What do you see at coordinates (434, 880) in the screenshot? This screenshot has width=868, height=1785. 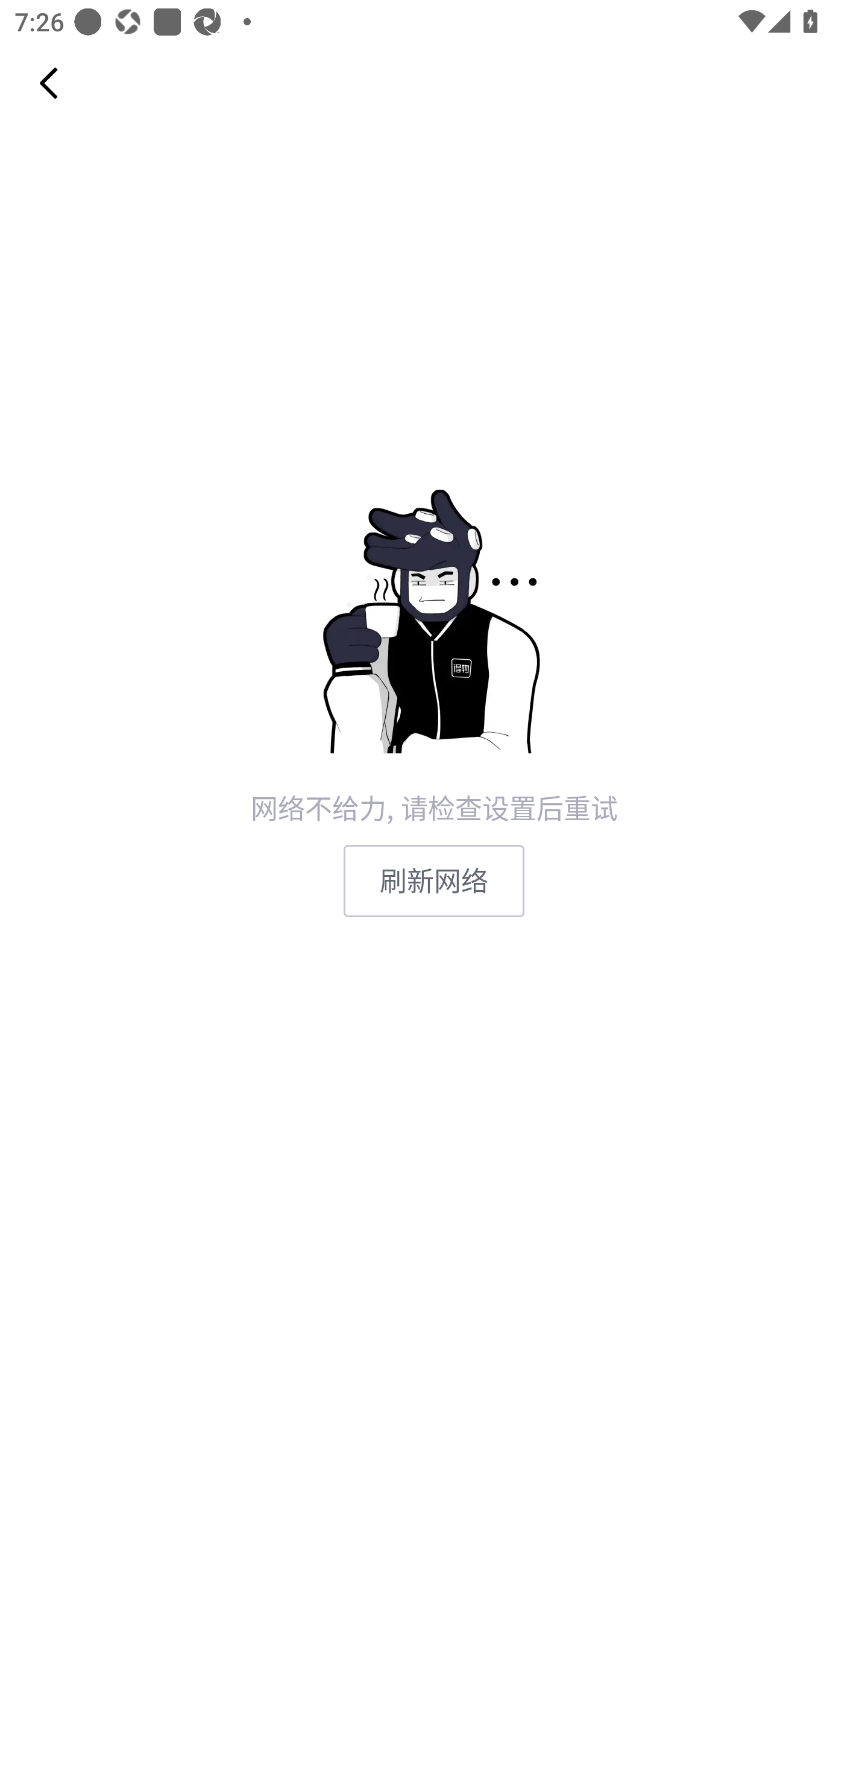 I see `刷新网络` at bounding box center [434, 880].